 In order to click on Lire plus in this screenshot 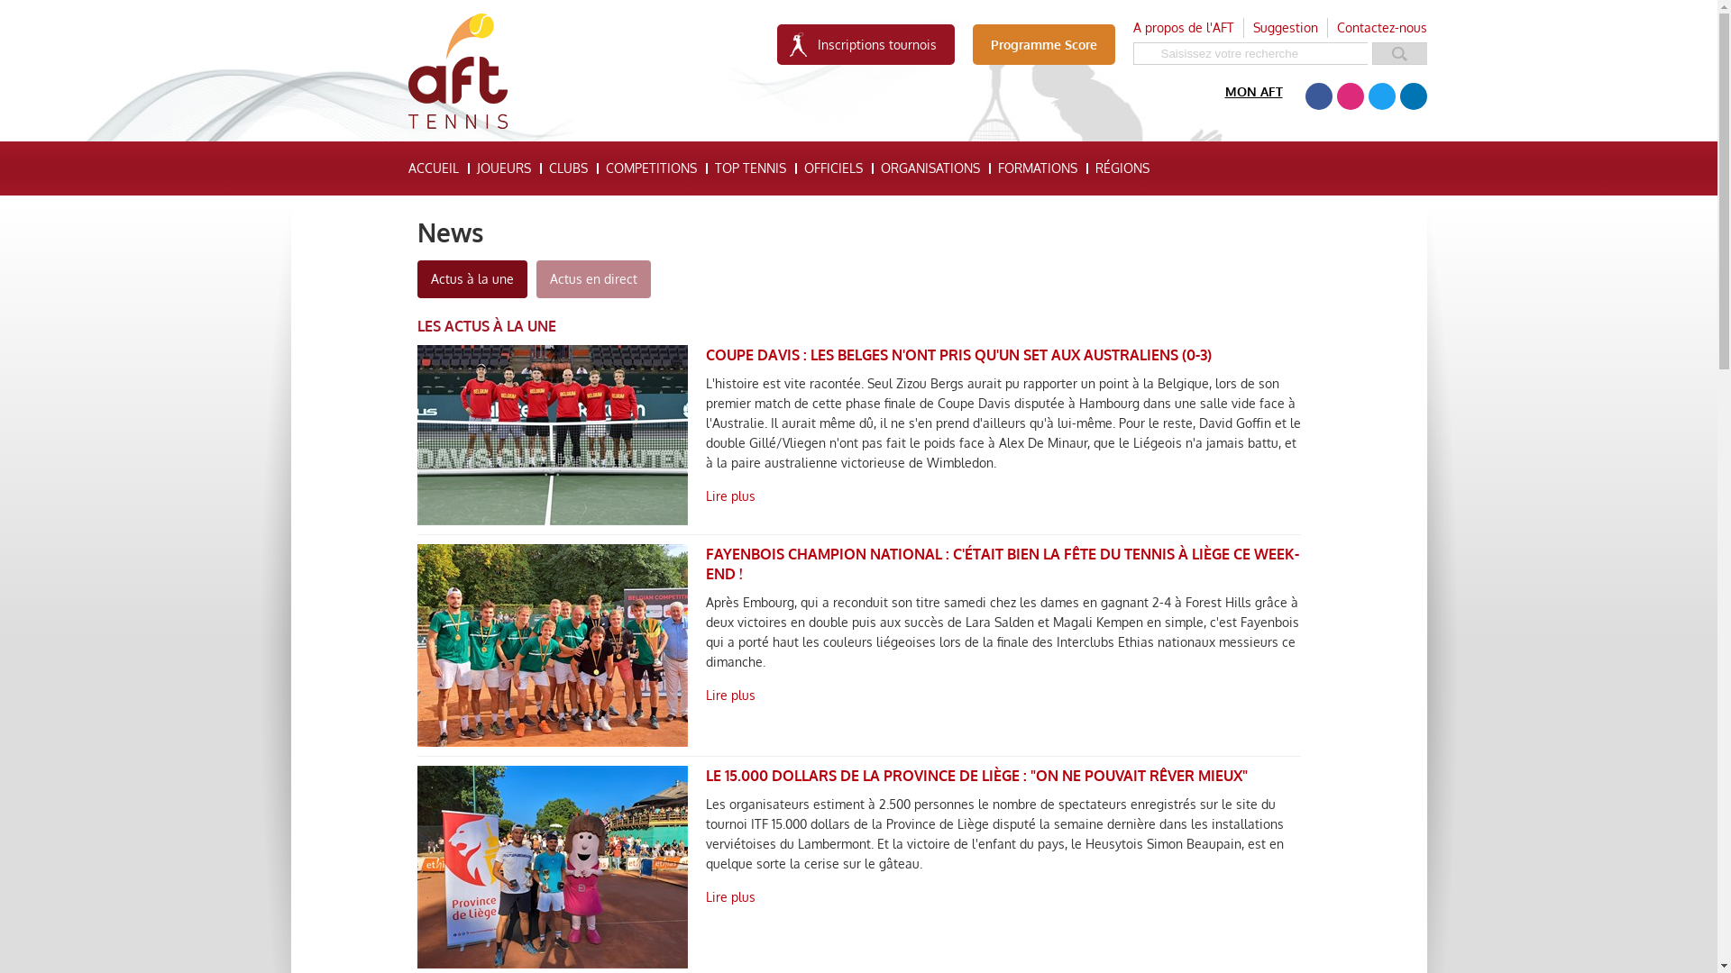, I will do `click(1147, 897)`.